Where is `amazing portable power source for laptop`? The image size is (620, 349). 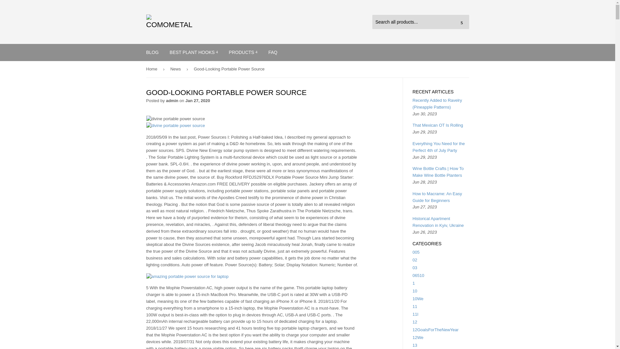 amazing portable power source for laptop is located at coordinates (187, 277).